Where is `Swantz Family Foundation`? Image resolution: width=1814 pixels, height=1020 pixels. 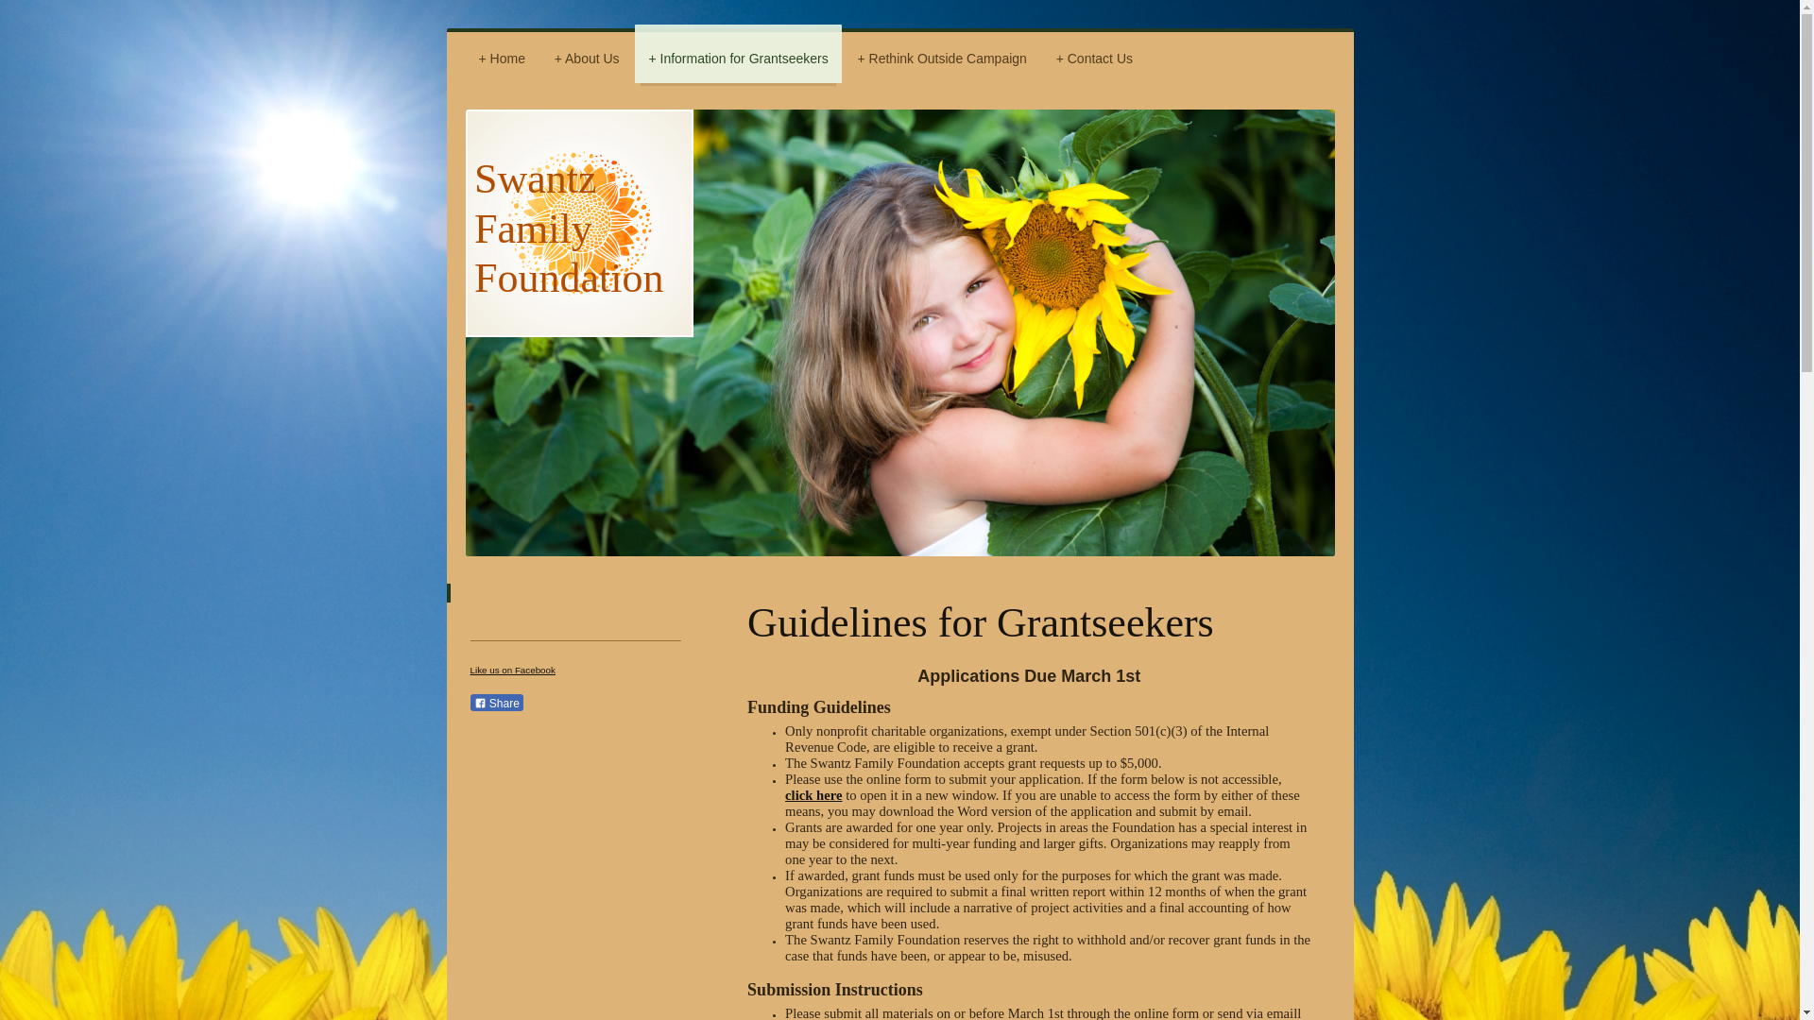 Swantz Family Foundation is located at coordinates (569, 227).